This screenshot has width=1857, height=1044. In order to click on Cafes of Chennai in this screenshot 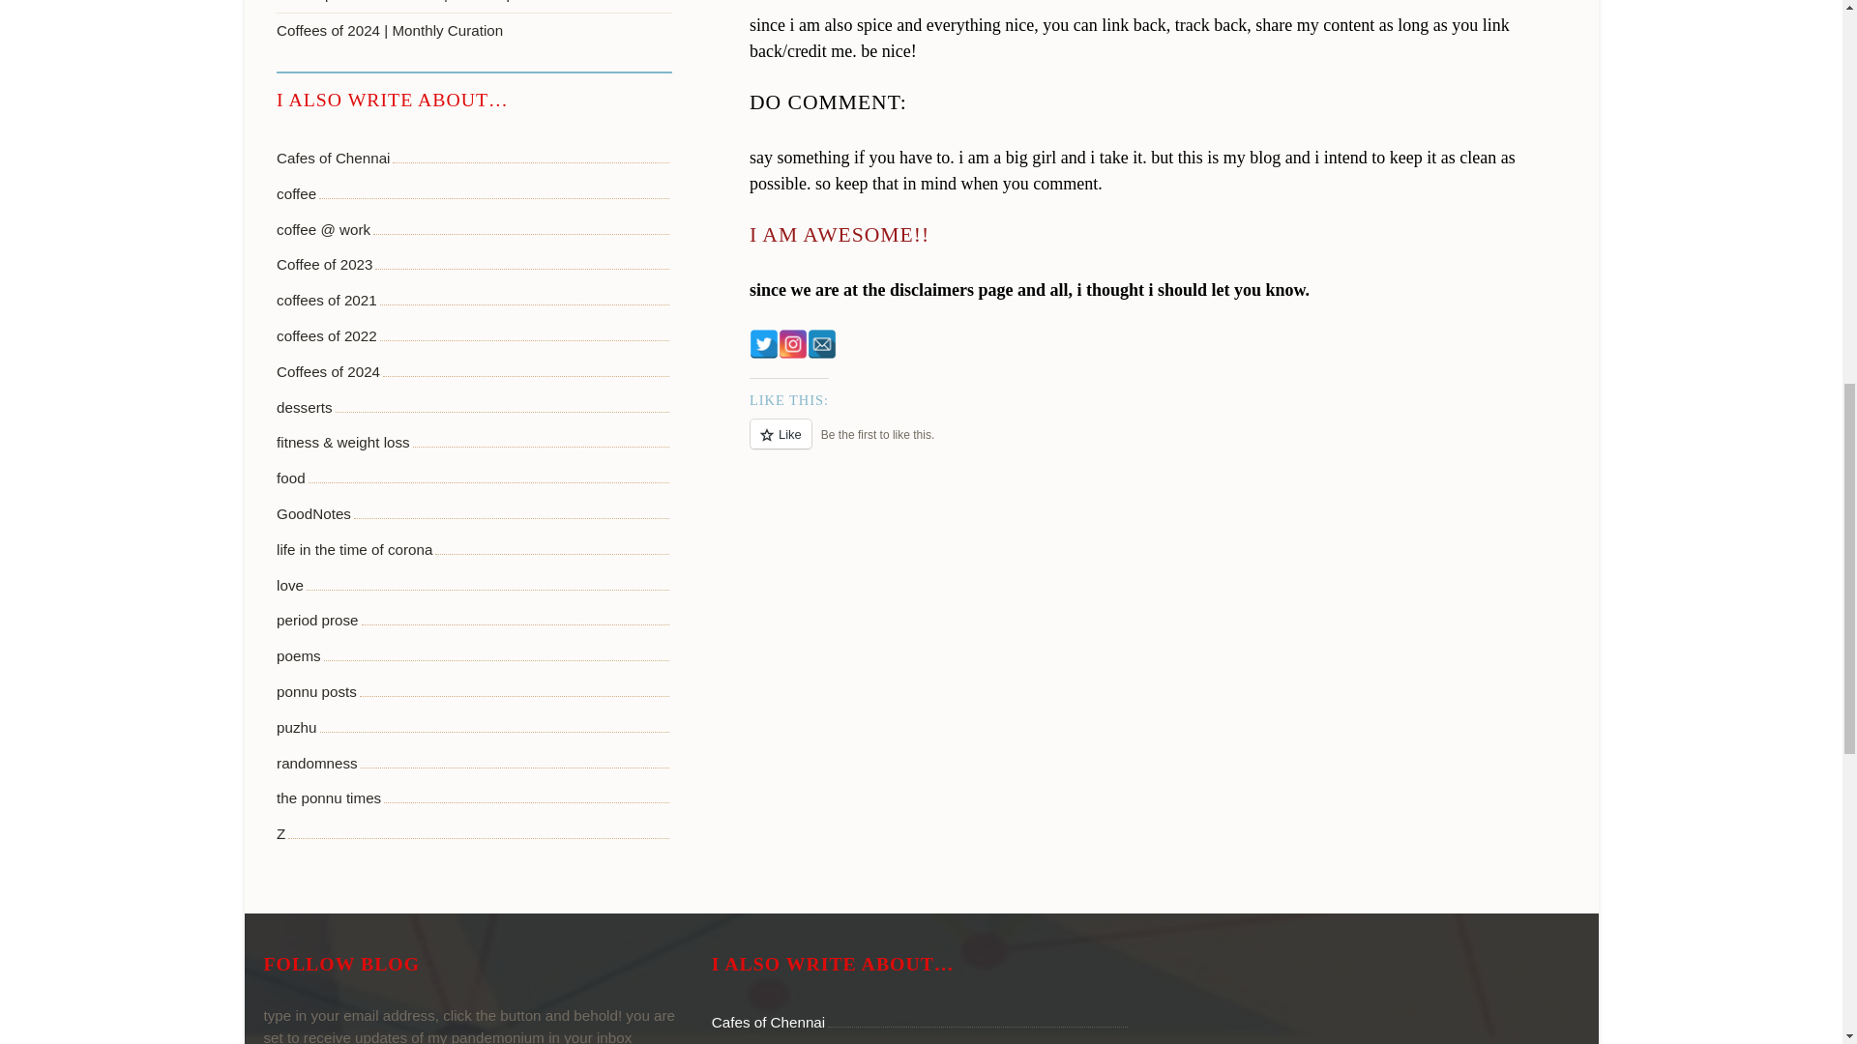, I will do `click(333, 159)`.